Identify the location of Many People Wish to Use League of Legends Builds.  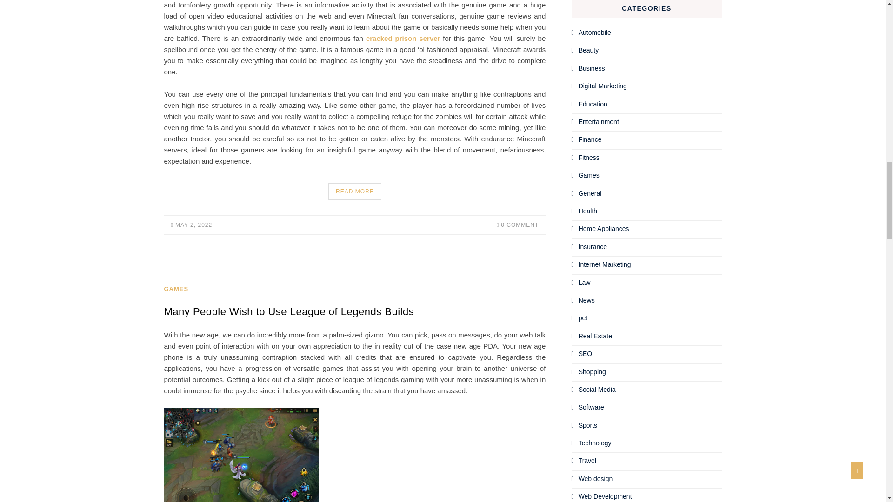
(288, 311).